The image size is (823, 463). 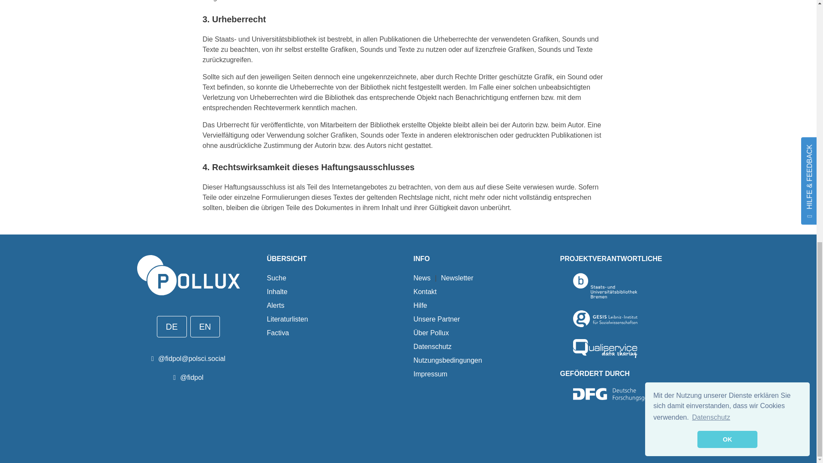 What do you see at coordinates (277, 292) in the screenshot?
I see `Inhalte` at bounding box center [277, 292].